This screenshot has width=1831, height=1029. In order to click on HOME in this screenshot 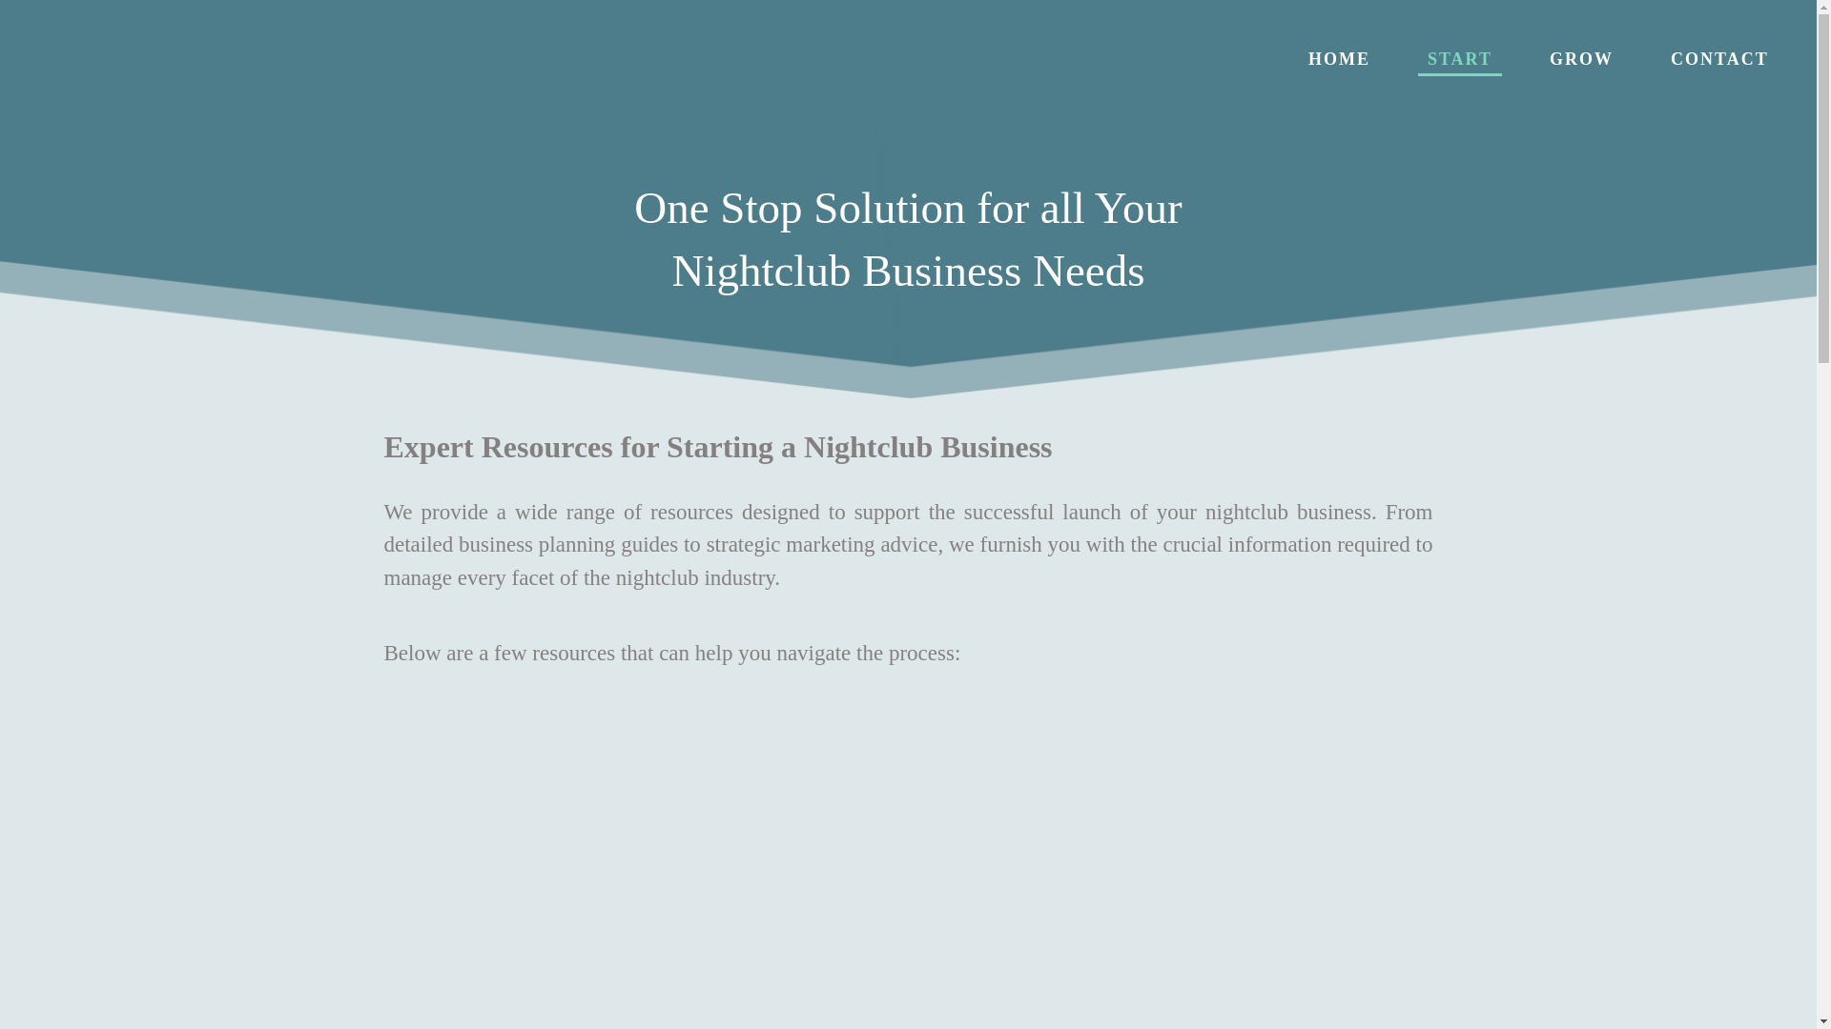, I will do `click(1339, 59)`.